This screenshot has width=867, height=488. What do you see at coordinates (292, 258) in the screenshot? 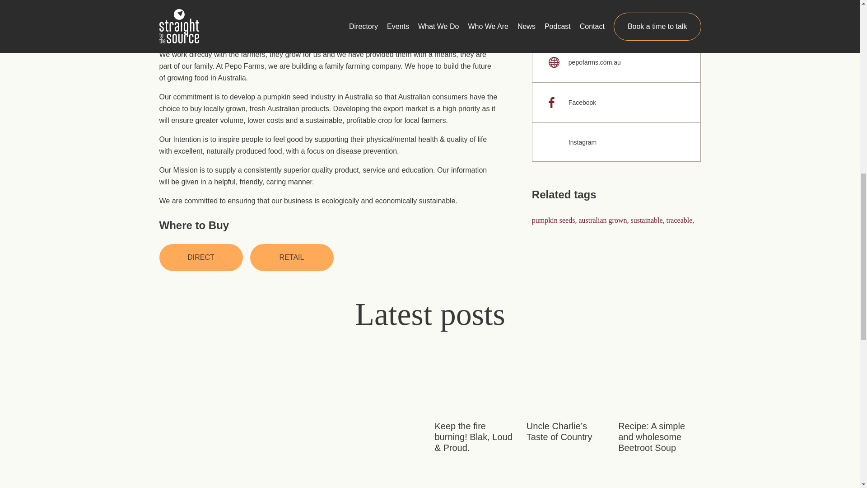
I see `RETAIL` at bounding box center [292, 258].